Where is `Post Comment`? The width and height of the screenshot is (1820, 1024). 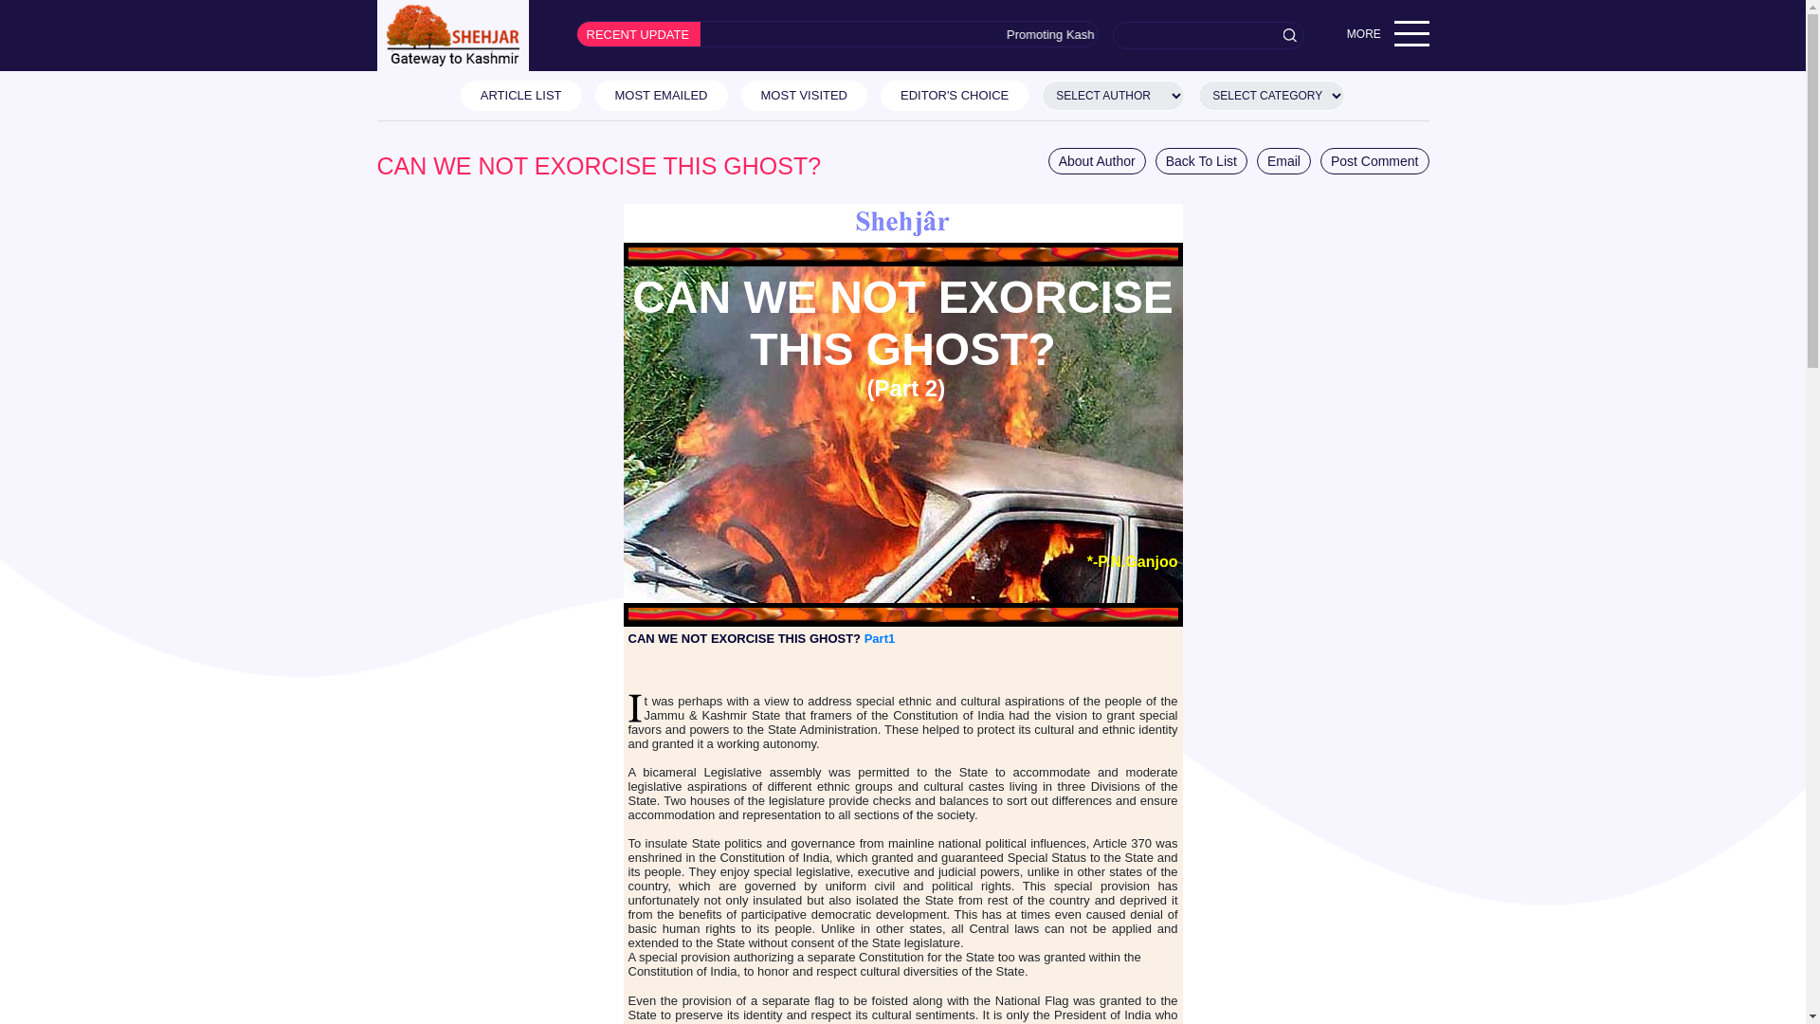 Post Comment is located at coordinates (1374, 160).